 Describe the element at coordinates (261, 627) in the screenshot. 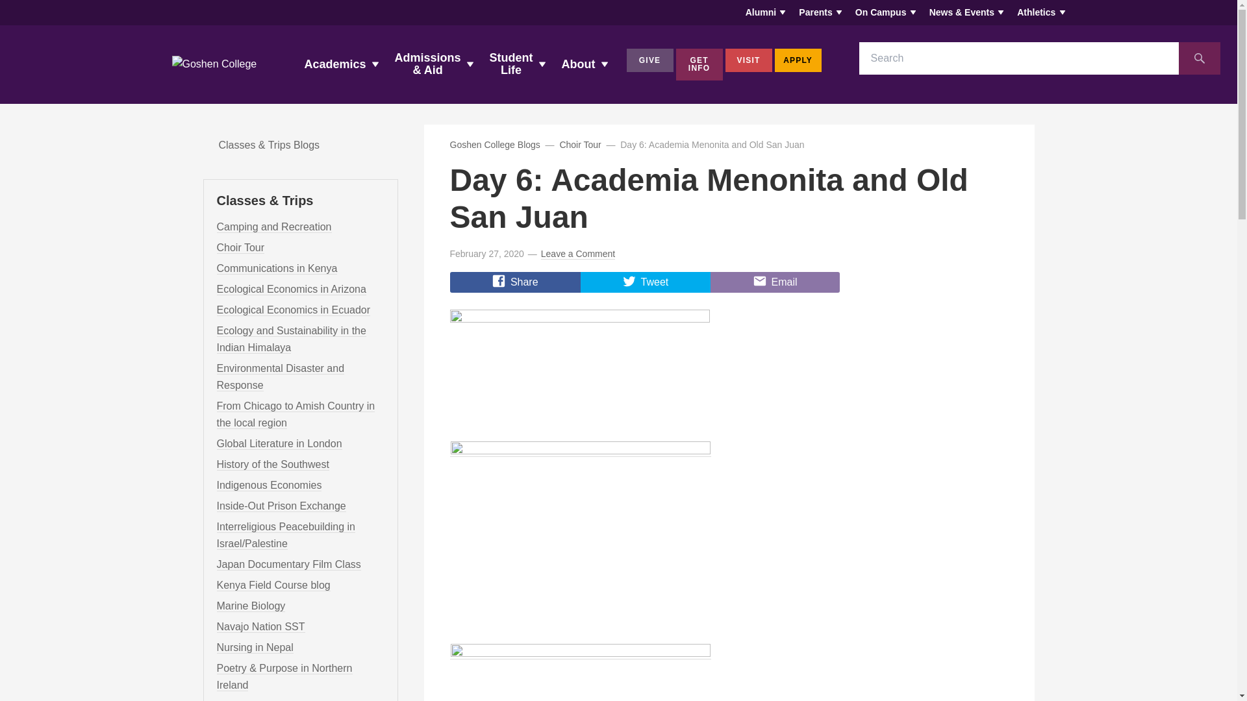

I see `Navajo Nation SST 2024` at that location.